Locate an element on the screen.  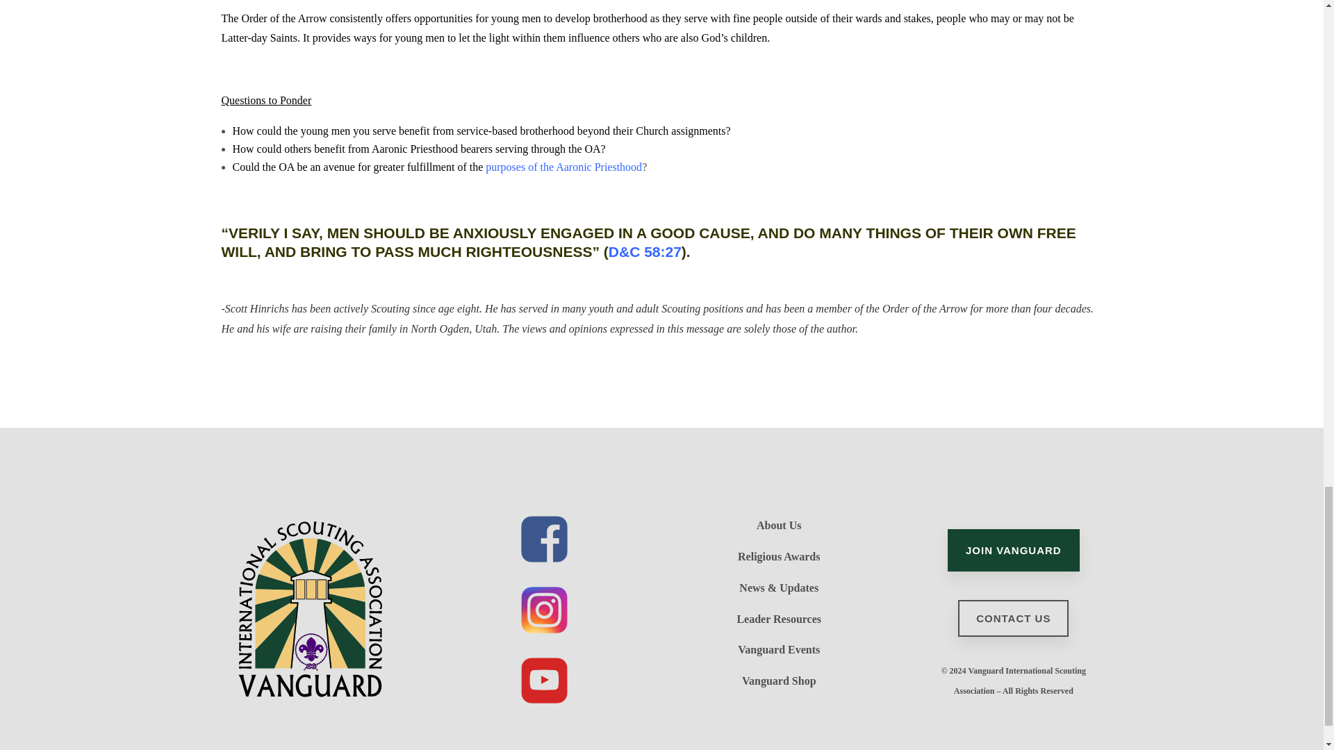
Vanguard Events is located at coordinates (778, 649).